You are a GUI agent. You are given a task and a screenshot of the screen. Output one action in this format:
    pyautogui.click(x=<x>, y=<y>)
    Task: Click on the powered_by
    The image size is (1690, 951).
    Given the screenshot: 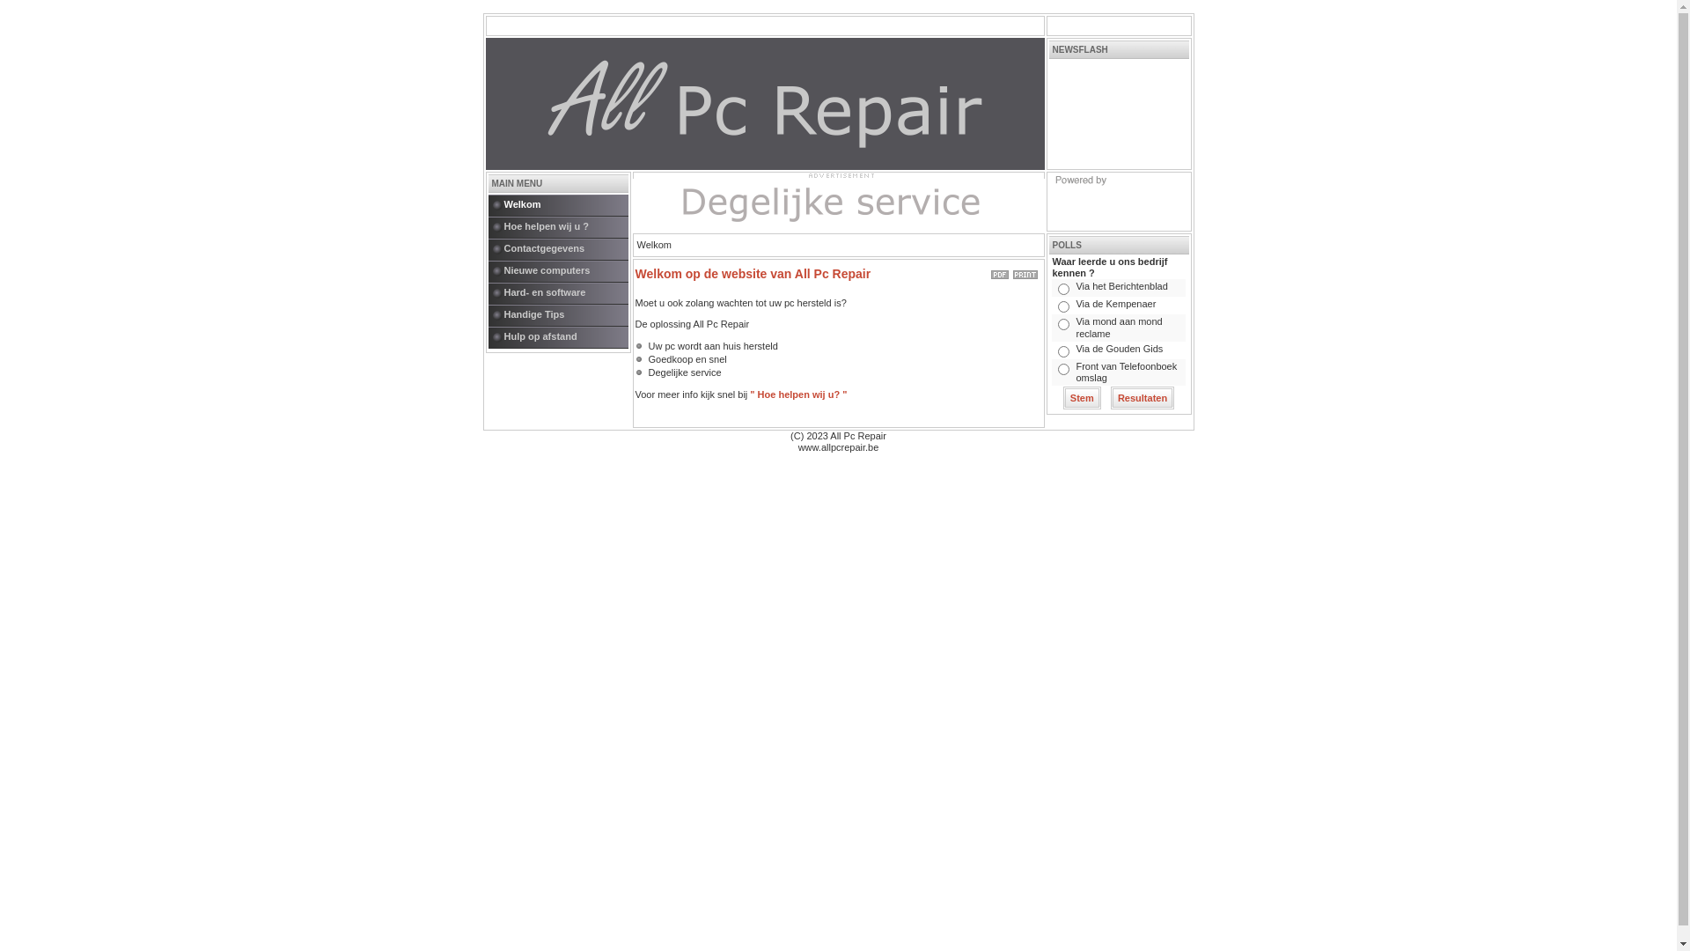 What is the action you would take?
    pyautogui.click(x=1118, y=202)
    